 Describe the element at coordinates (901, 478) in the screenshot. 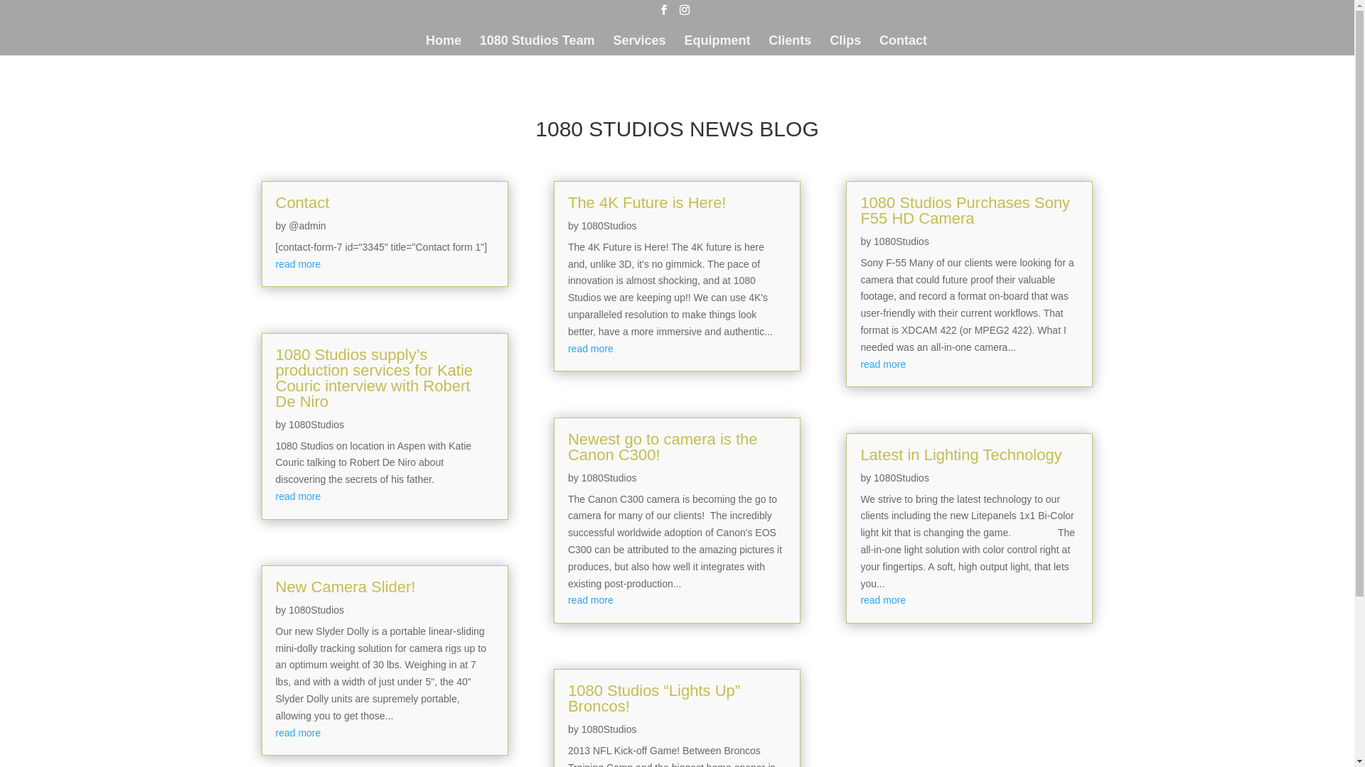

I see `1080Studios` at that location.